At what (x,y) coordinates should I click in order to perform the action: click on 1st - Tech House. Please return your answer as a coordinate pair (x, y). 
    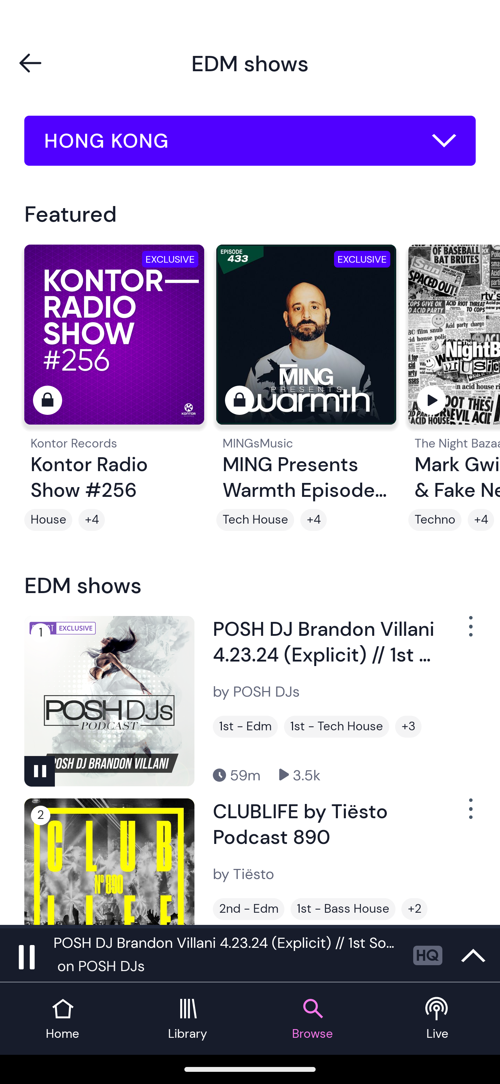
    Looking at the image, I should click on (336, 726).